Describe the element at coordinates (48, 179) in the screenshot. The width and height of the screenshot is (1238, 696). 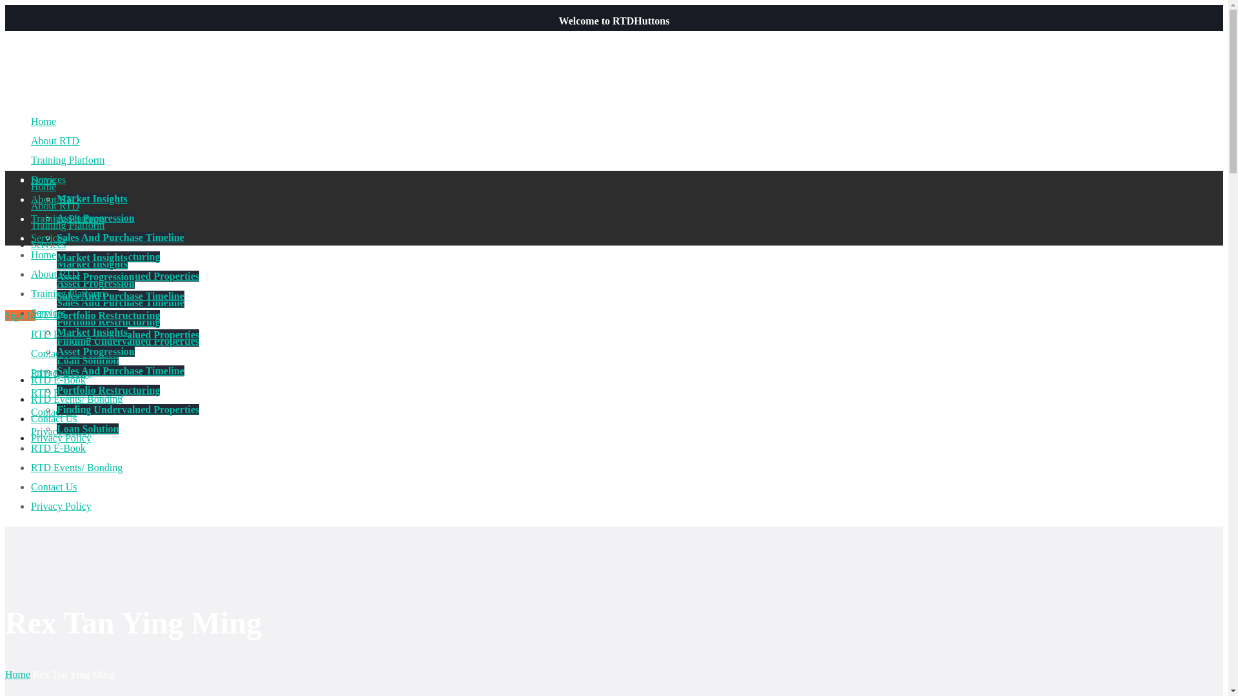
I see `Services` at that location.